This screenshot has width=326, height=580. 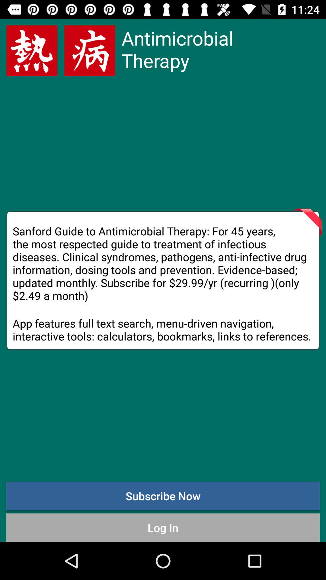 I want to click on flip until the subscribe now, so click(x=163, y=496).